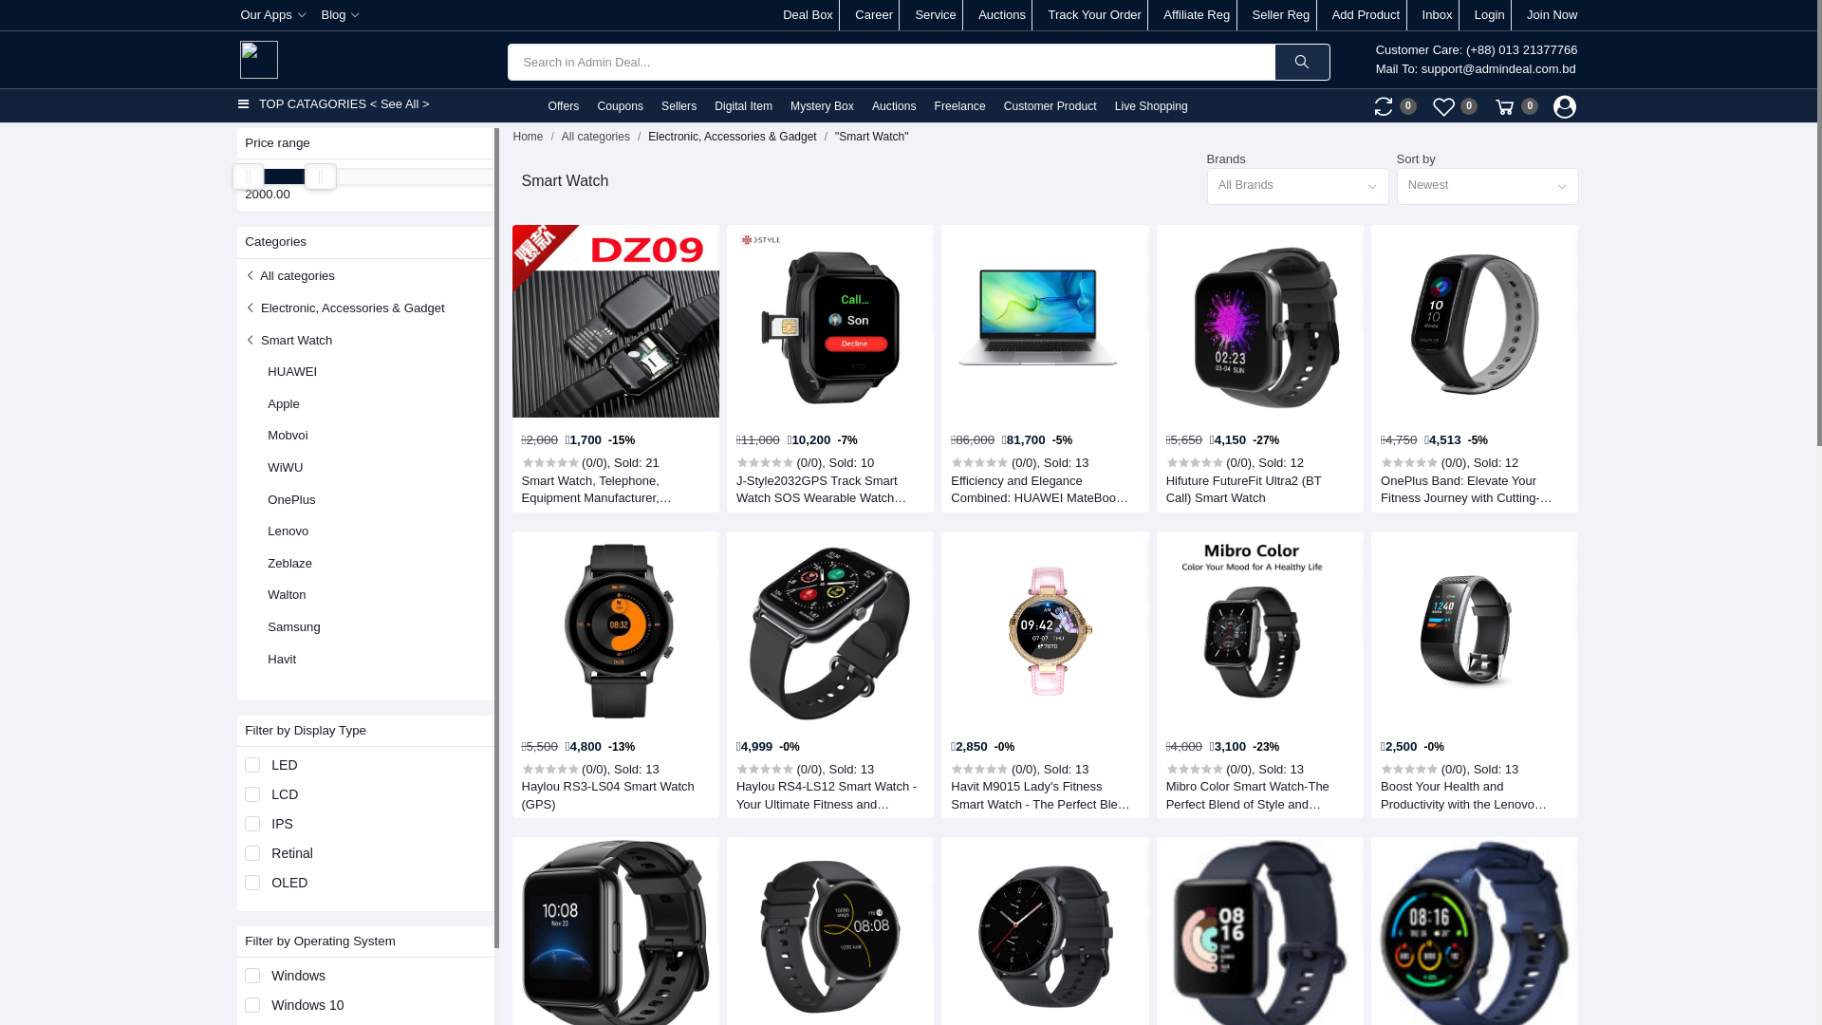 The image size is (1822, 1025). What do you see at coordinates (874, 15) in the screenshot?
I see `Career` at bounding box center [874, 15].